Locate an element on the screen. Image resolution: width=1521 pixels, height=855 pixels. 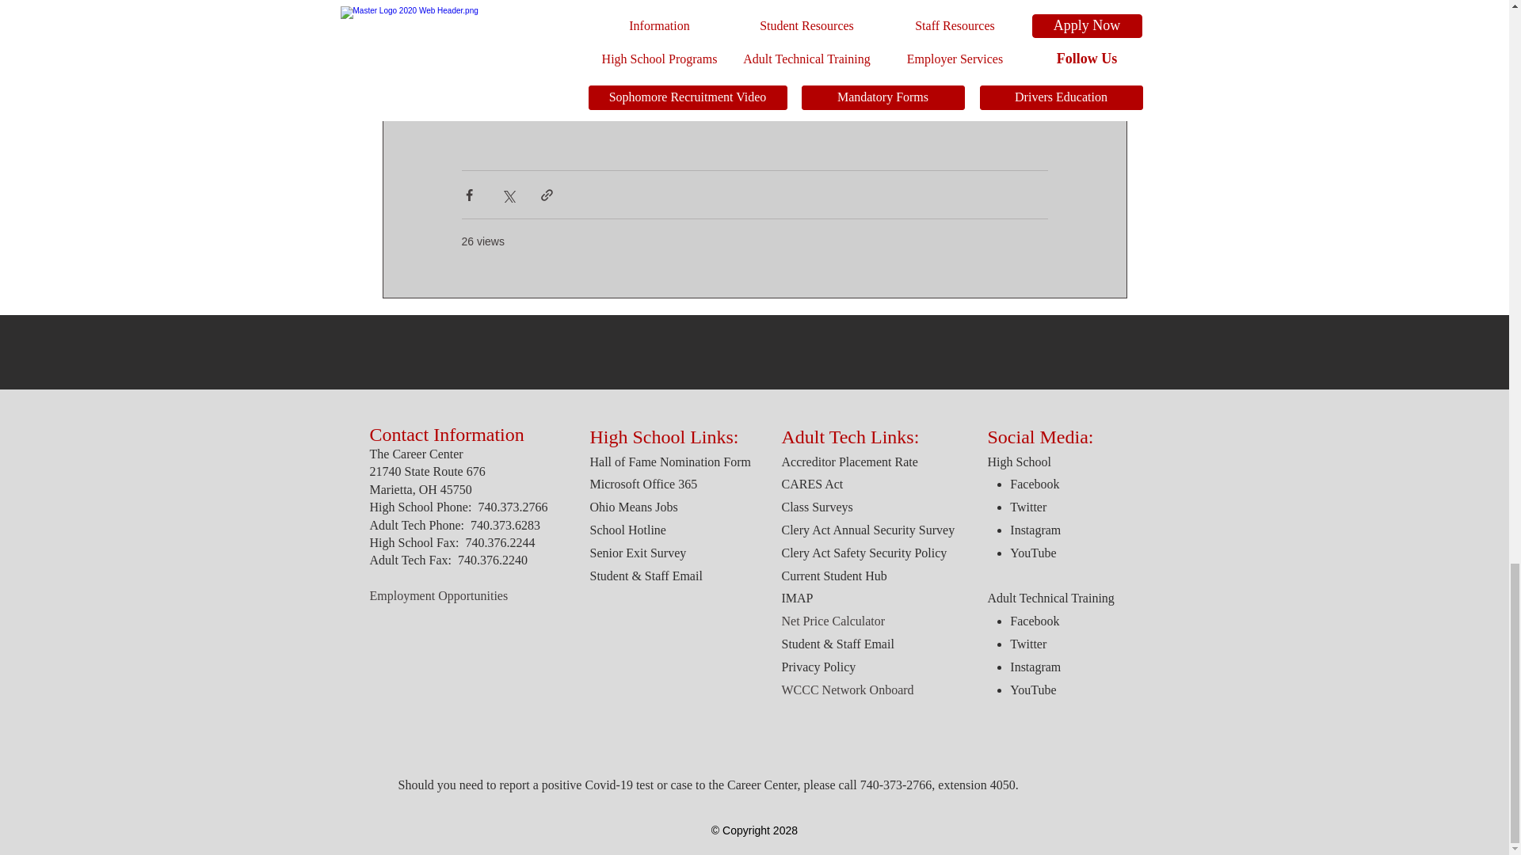
WCCC Network Onboard is located at coordinates (848, 690).